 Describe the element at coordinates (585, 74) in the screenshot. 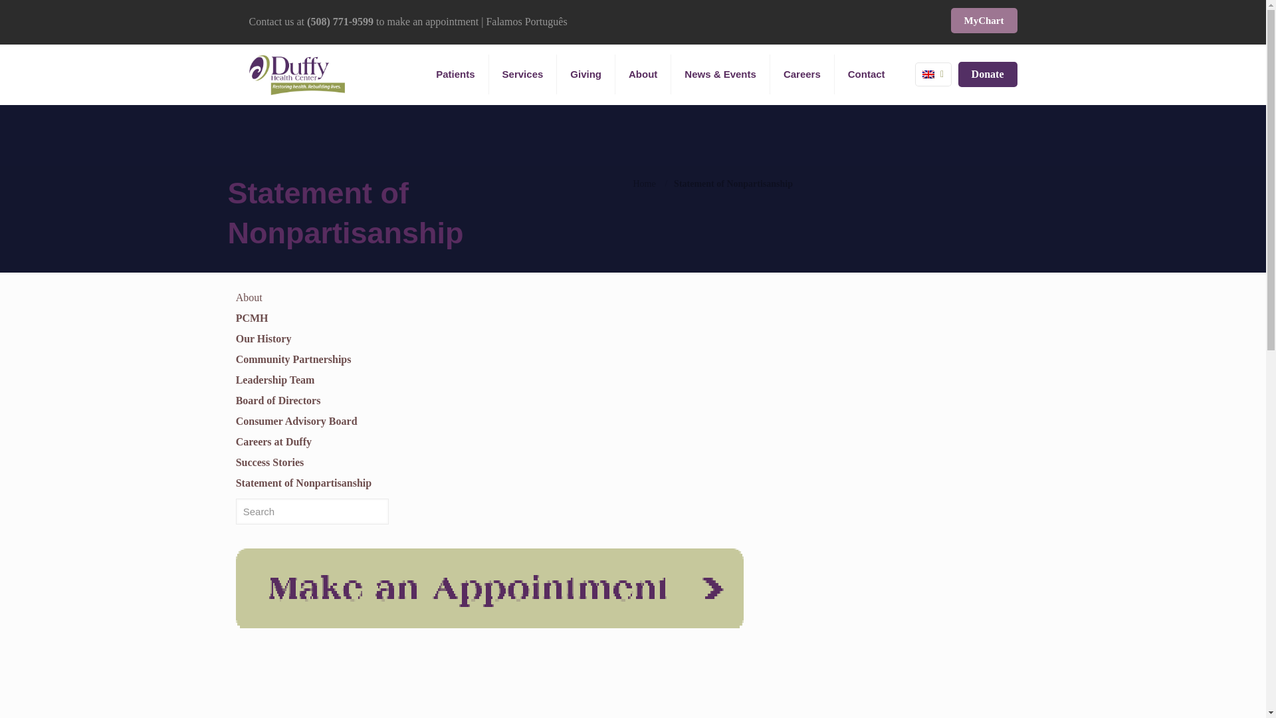

I see `Giving` at that location.